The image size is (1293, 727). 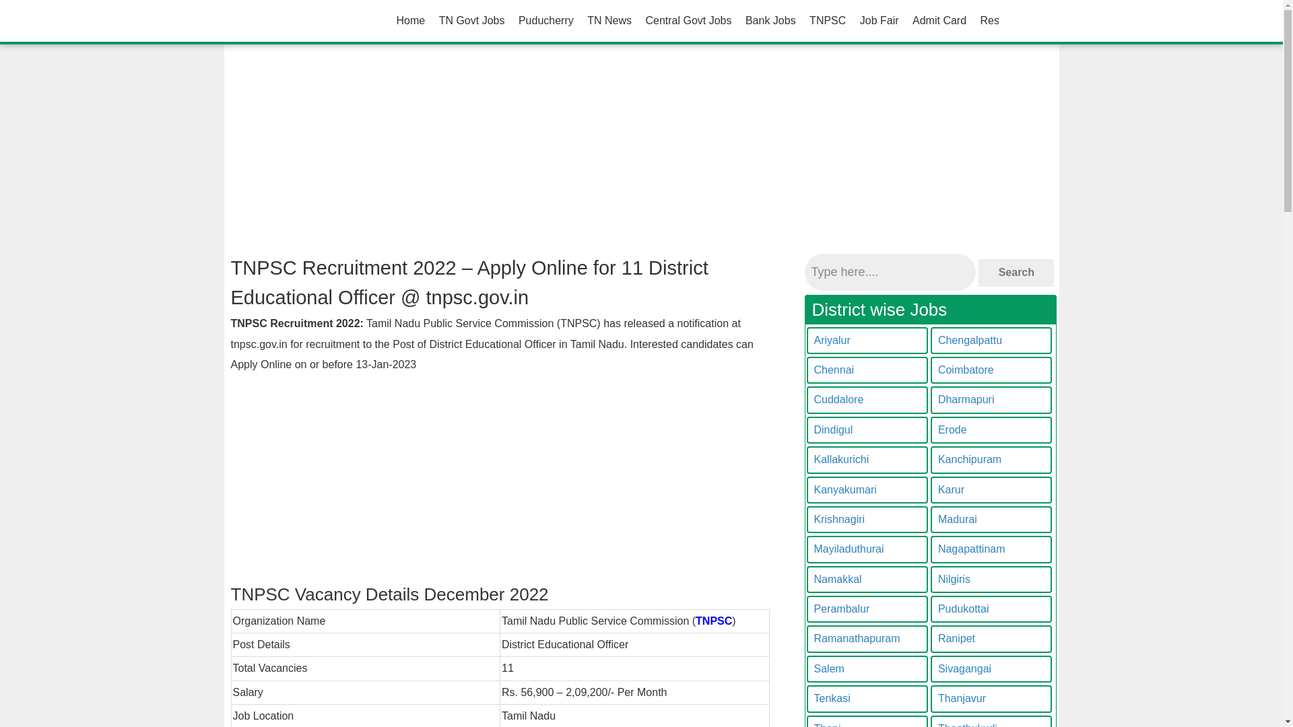 What do you see at coordinates (880, 20) in the screenshot?
I see `Job Fair` at bounding box center [880, 20].